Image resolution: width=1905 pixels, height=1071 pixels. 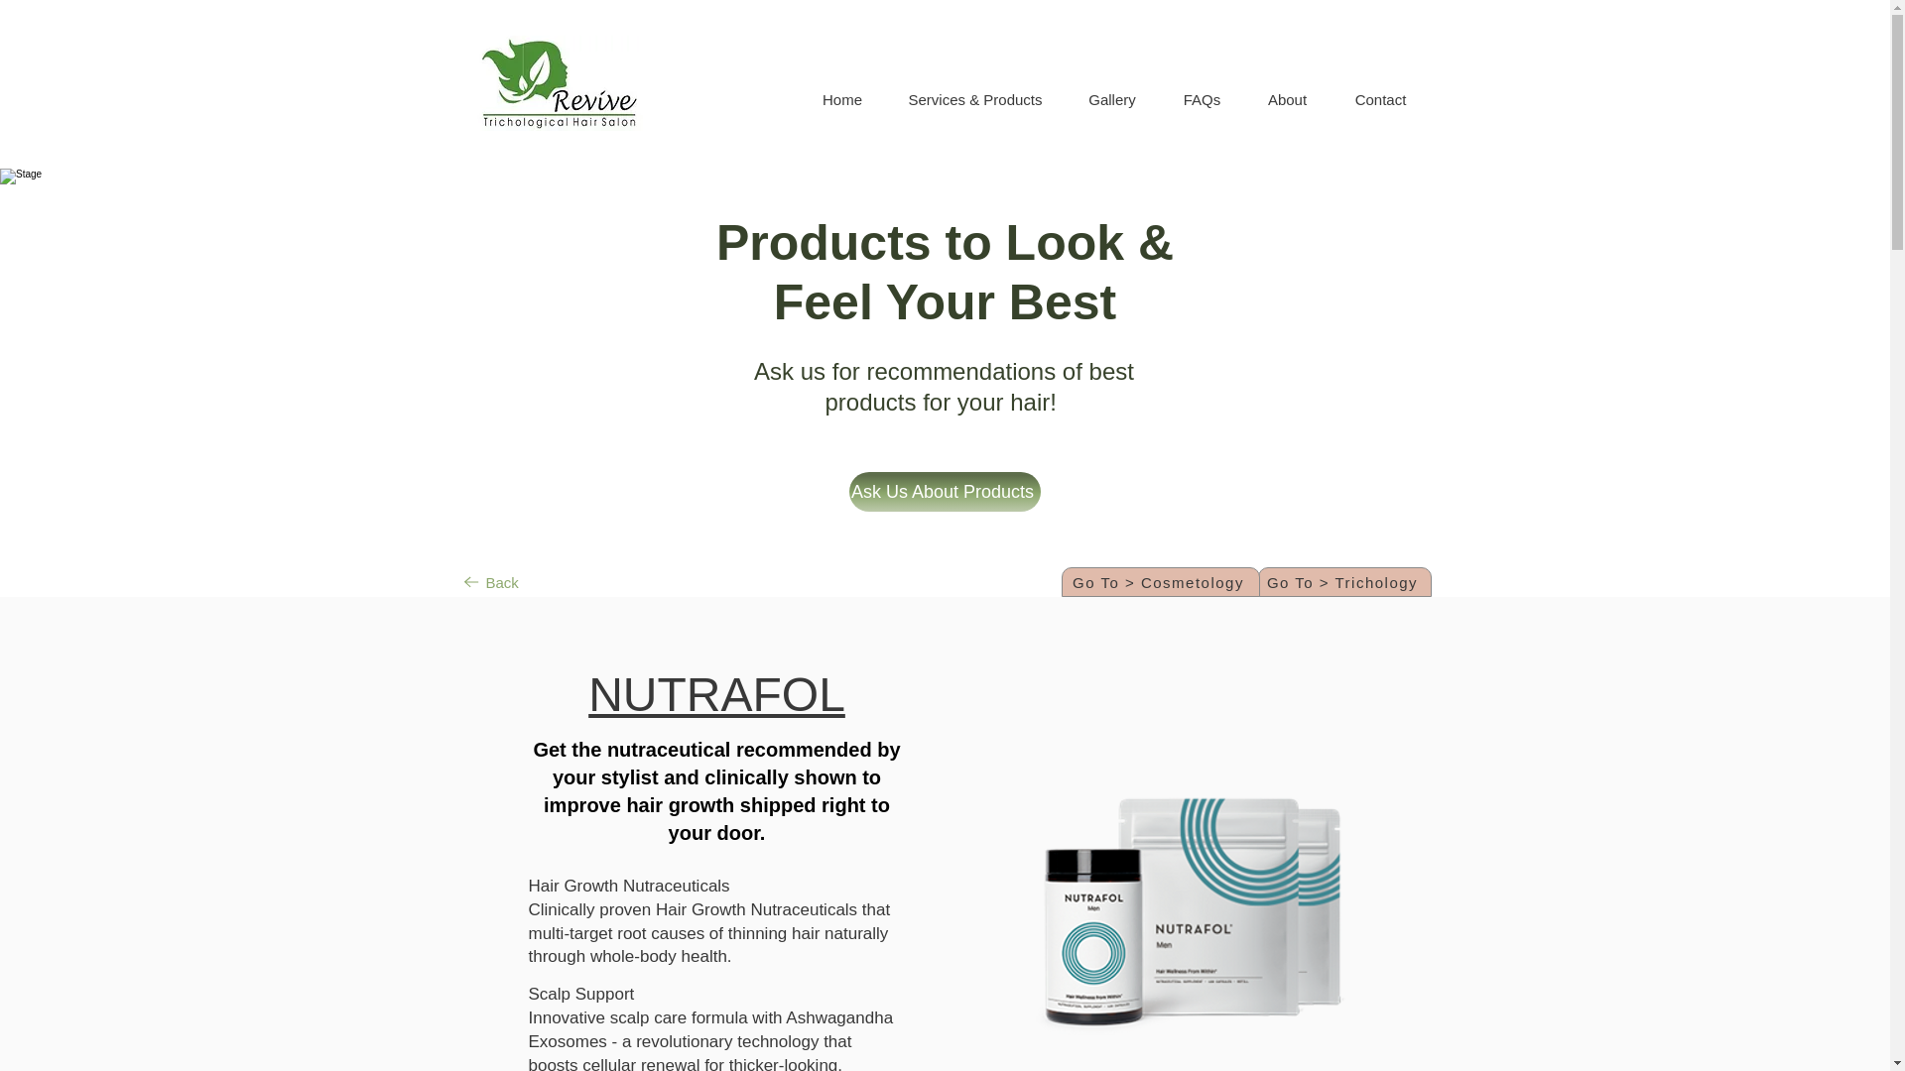 What do you see at coordinates (1202, 99) in the screenshot?
I see `FAQs` at bounding box center [1202, 99].